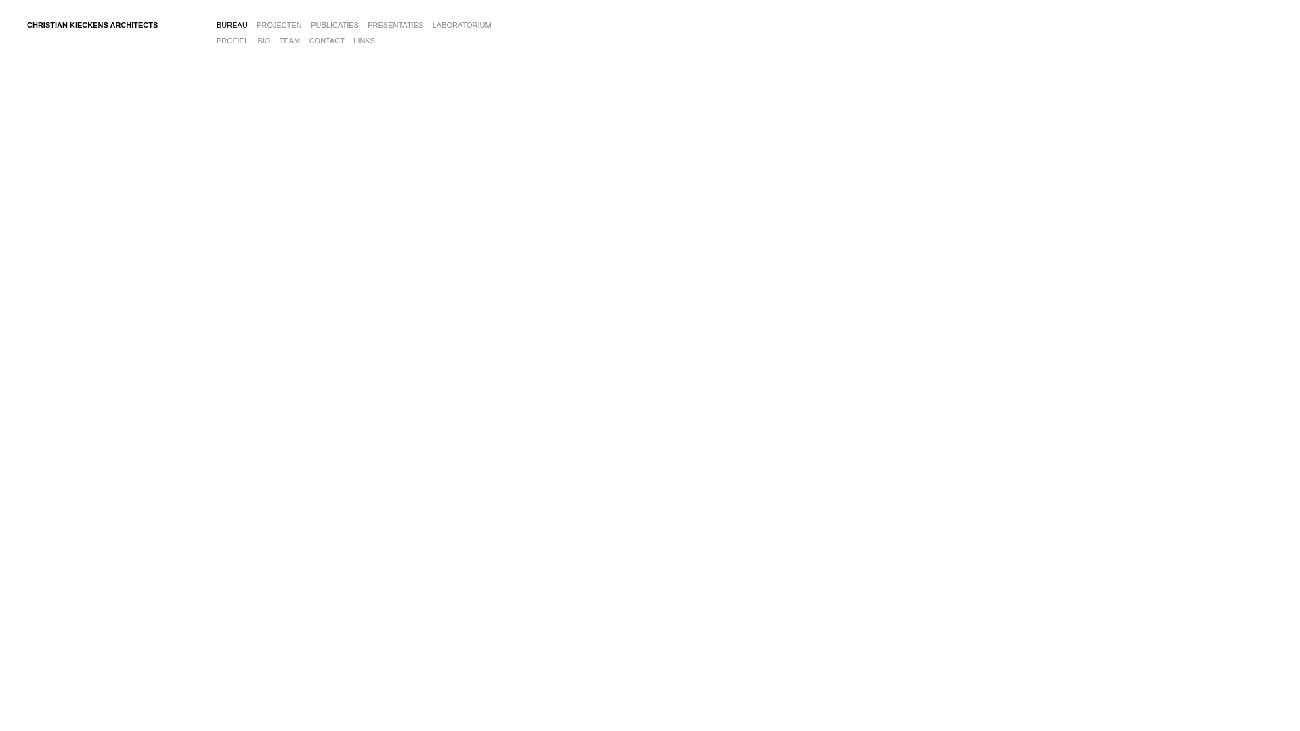 This screenshot has width=1300, height=731. What do you see at coordinates (92, 25) in the screenshot?
I see `CHRISTIAN KIECKENS ARCHITECTS` at bounding box center [92, 25].